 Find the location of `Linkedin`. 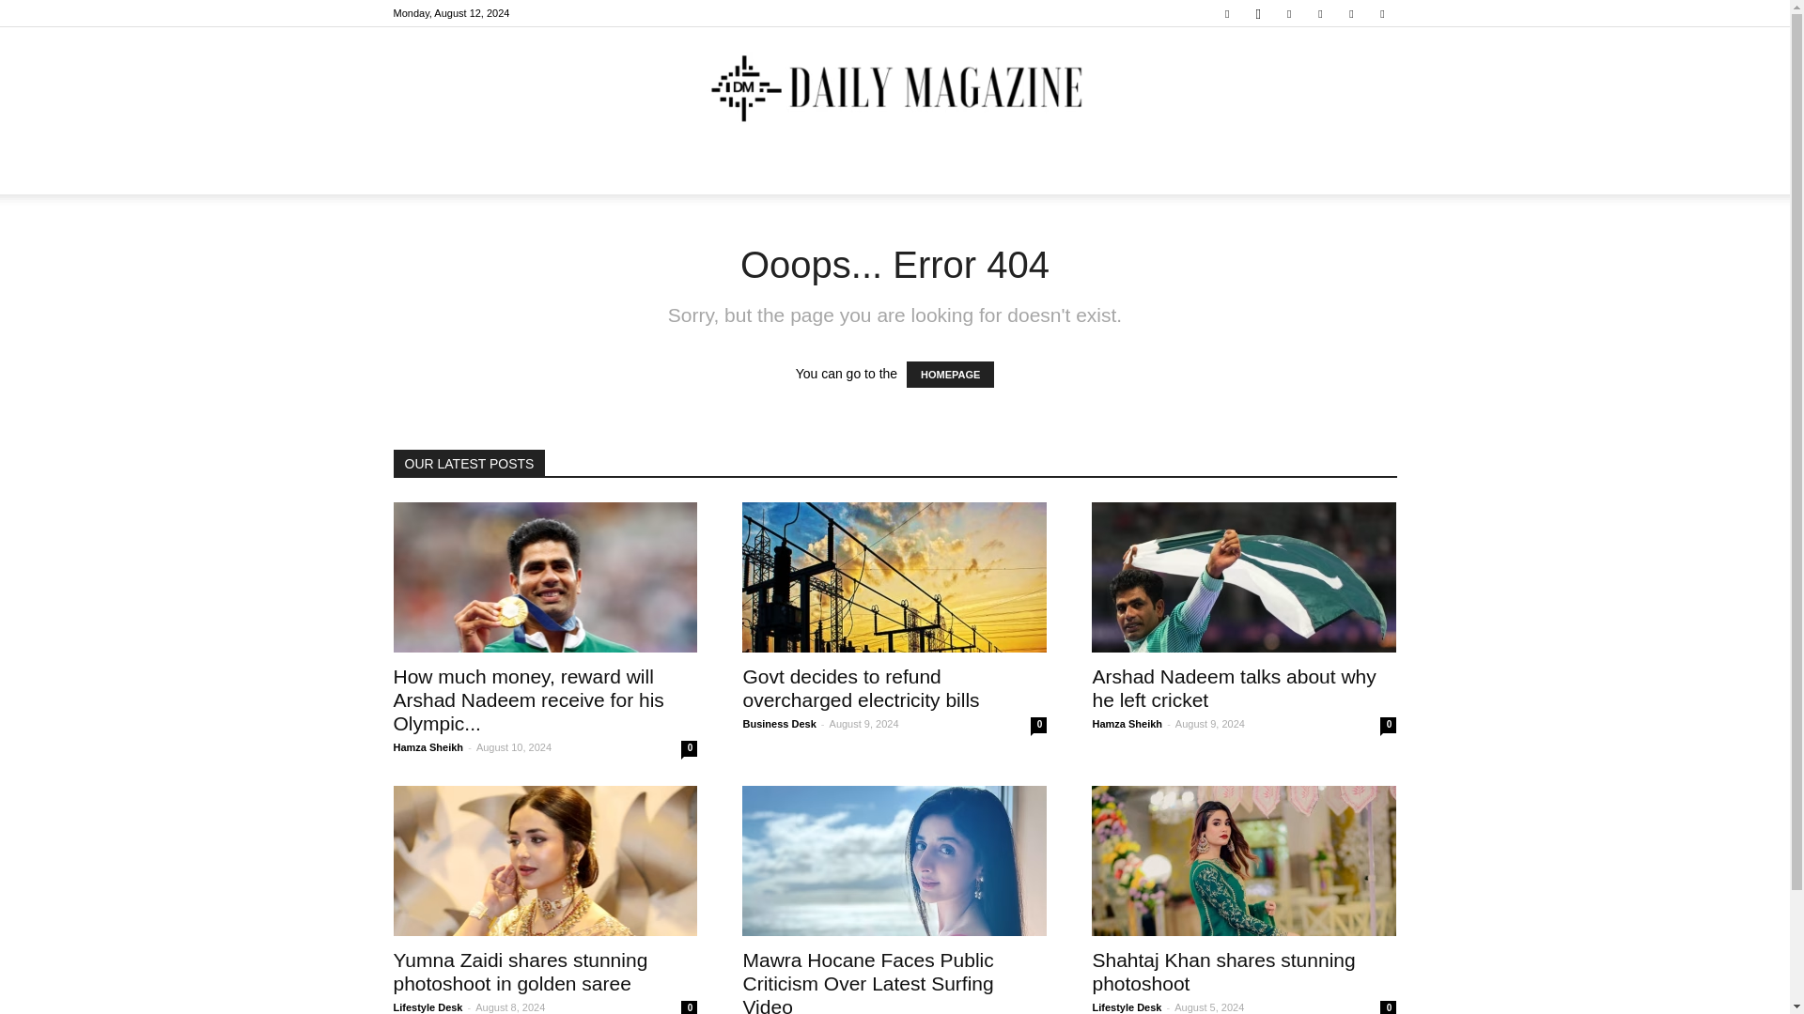

Linkedin is located at coordinates (1289, 13).